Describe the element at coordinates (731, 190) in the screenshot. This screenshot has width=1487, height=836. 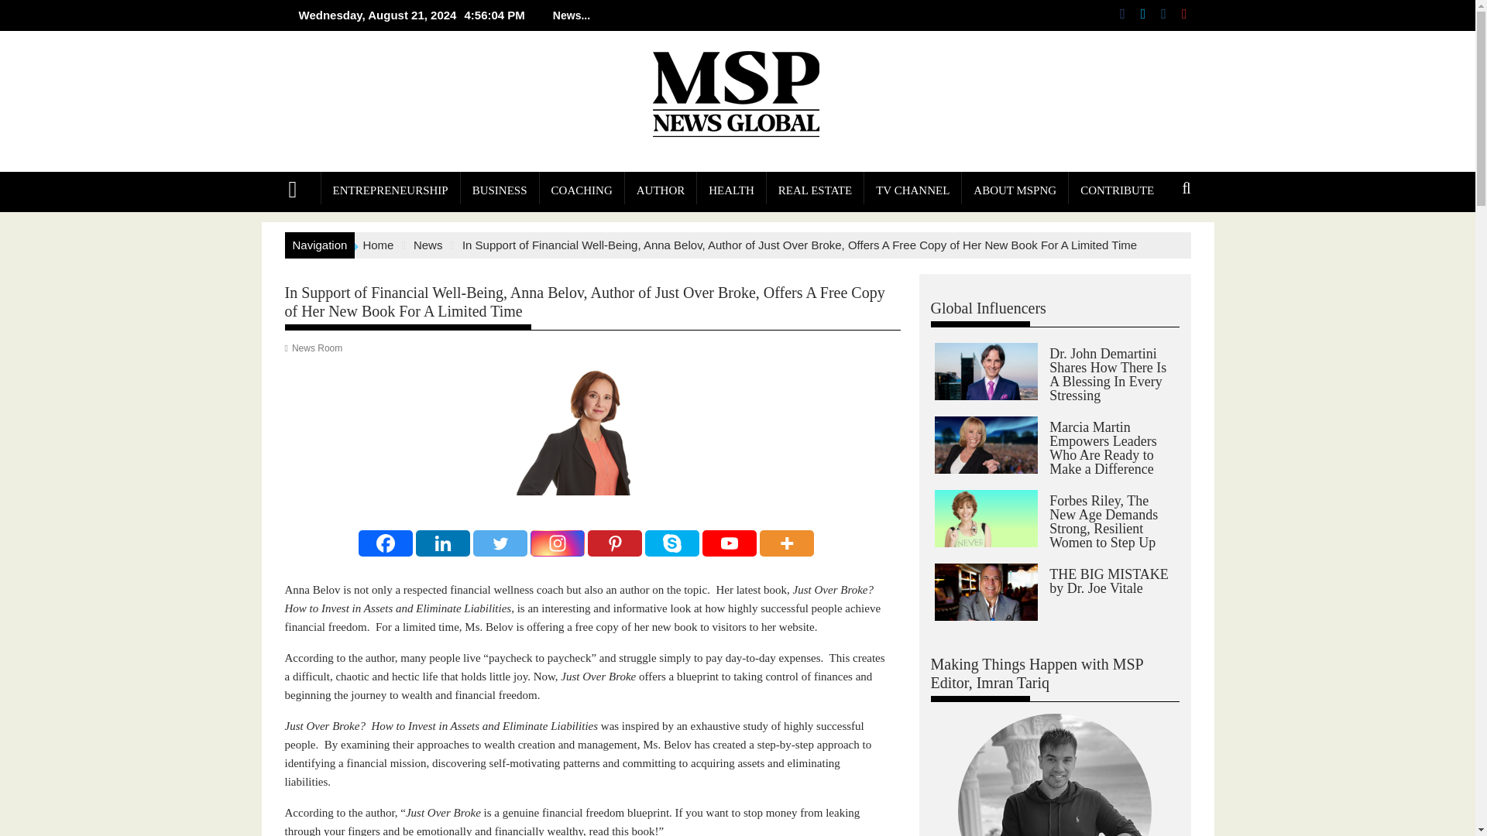
I see `MSPNG Health` at that location.